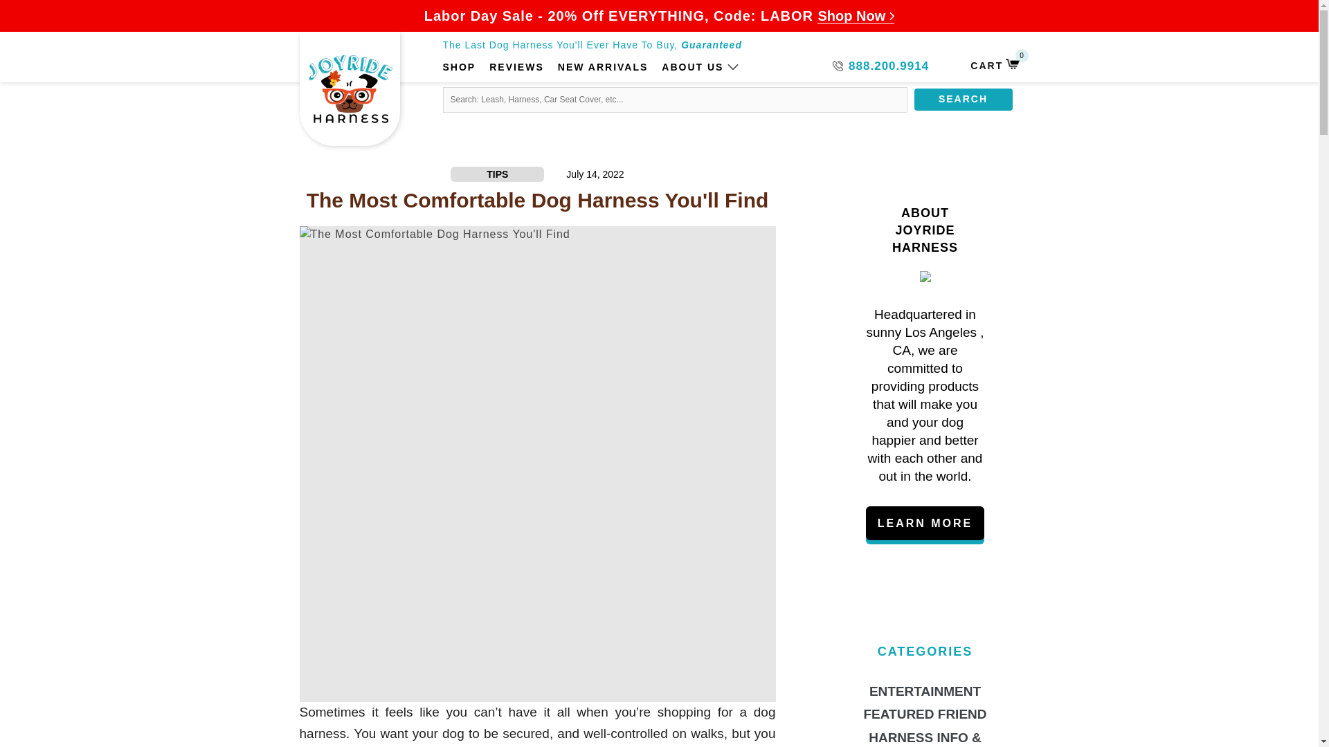 This screenshot has height=747, width=1329. I want to click on 888.200.9914, so click(880, 66).